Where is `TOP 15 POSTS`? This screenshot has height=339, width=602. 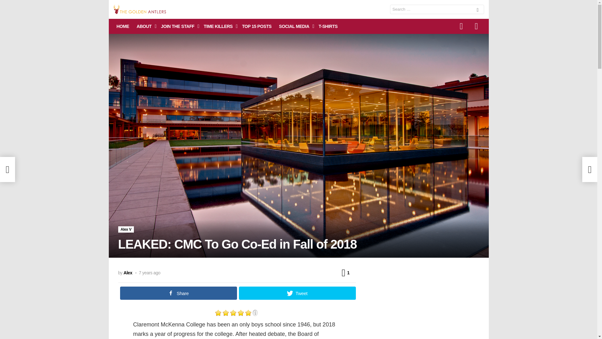
TOP 15 POSTS is located at coordinates (256, 26).